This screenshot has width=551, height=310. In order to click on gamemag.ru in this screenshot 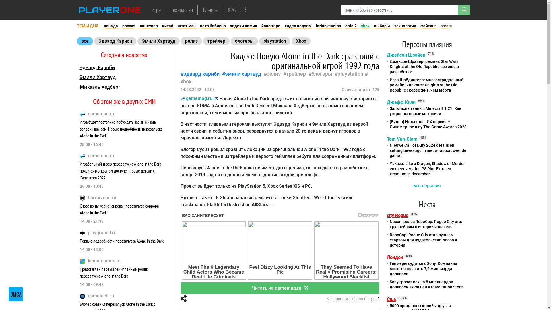, I will do `click(101, 114)`.